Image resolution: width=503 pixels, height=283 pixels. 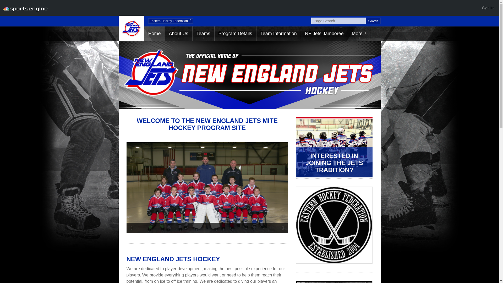 What do you see at coordinates (178, 34) in the screenshot?
I see `click to go to 'About Us'` at bounding box center [178, 34].